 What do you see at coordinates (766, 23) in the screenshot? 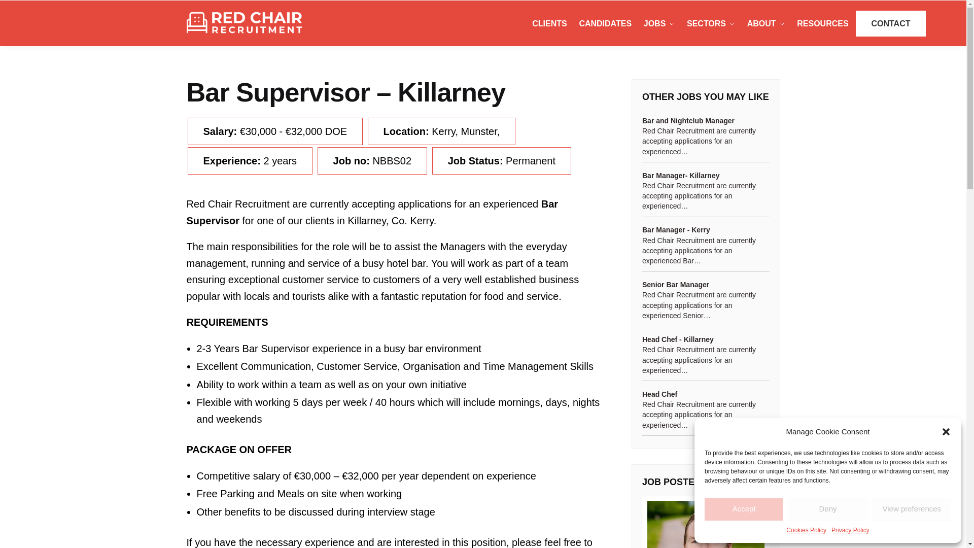
I see `ABOUT` at bounding box center [766, 23].